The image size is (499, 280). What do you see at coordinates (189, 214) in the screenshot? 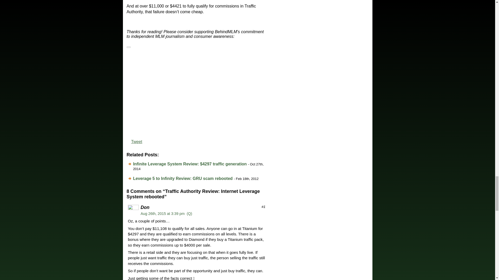
I see `Click here or select text to quote comment` at bounding box center [189, 214].